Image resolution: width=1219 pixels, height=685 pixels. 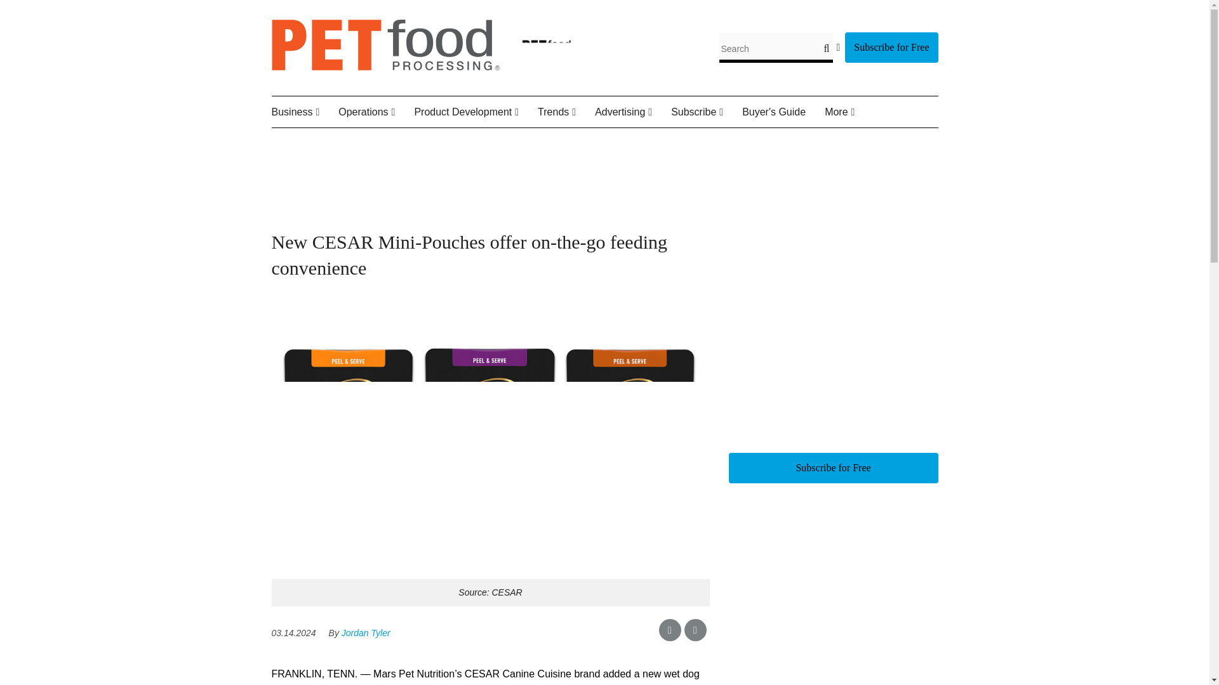 I want to click on Companies, so click(x=345, y=142).